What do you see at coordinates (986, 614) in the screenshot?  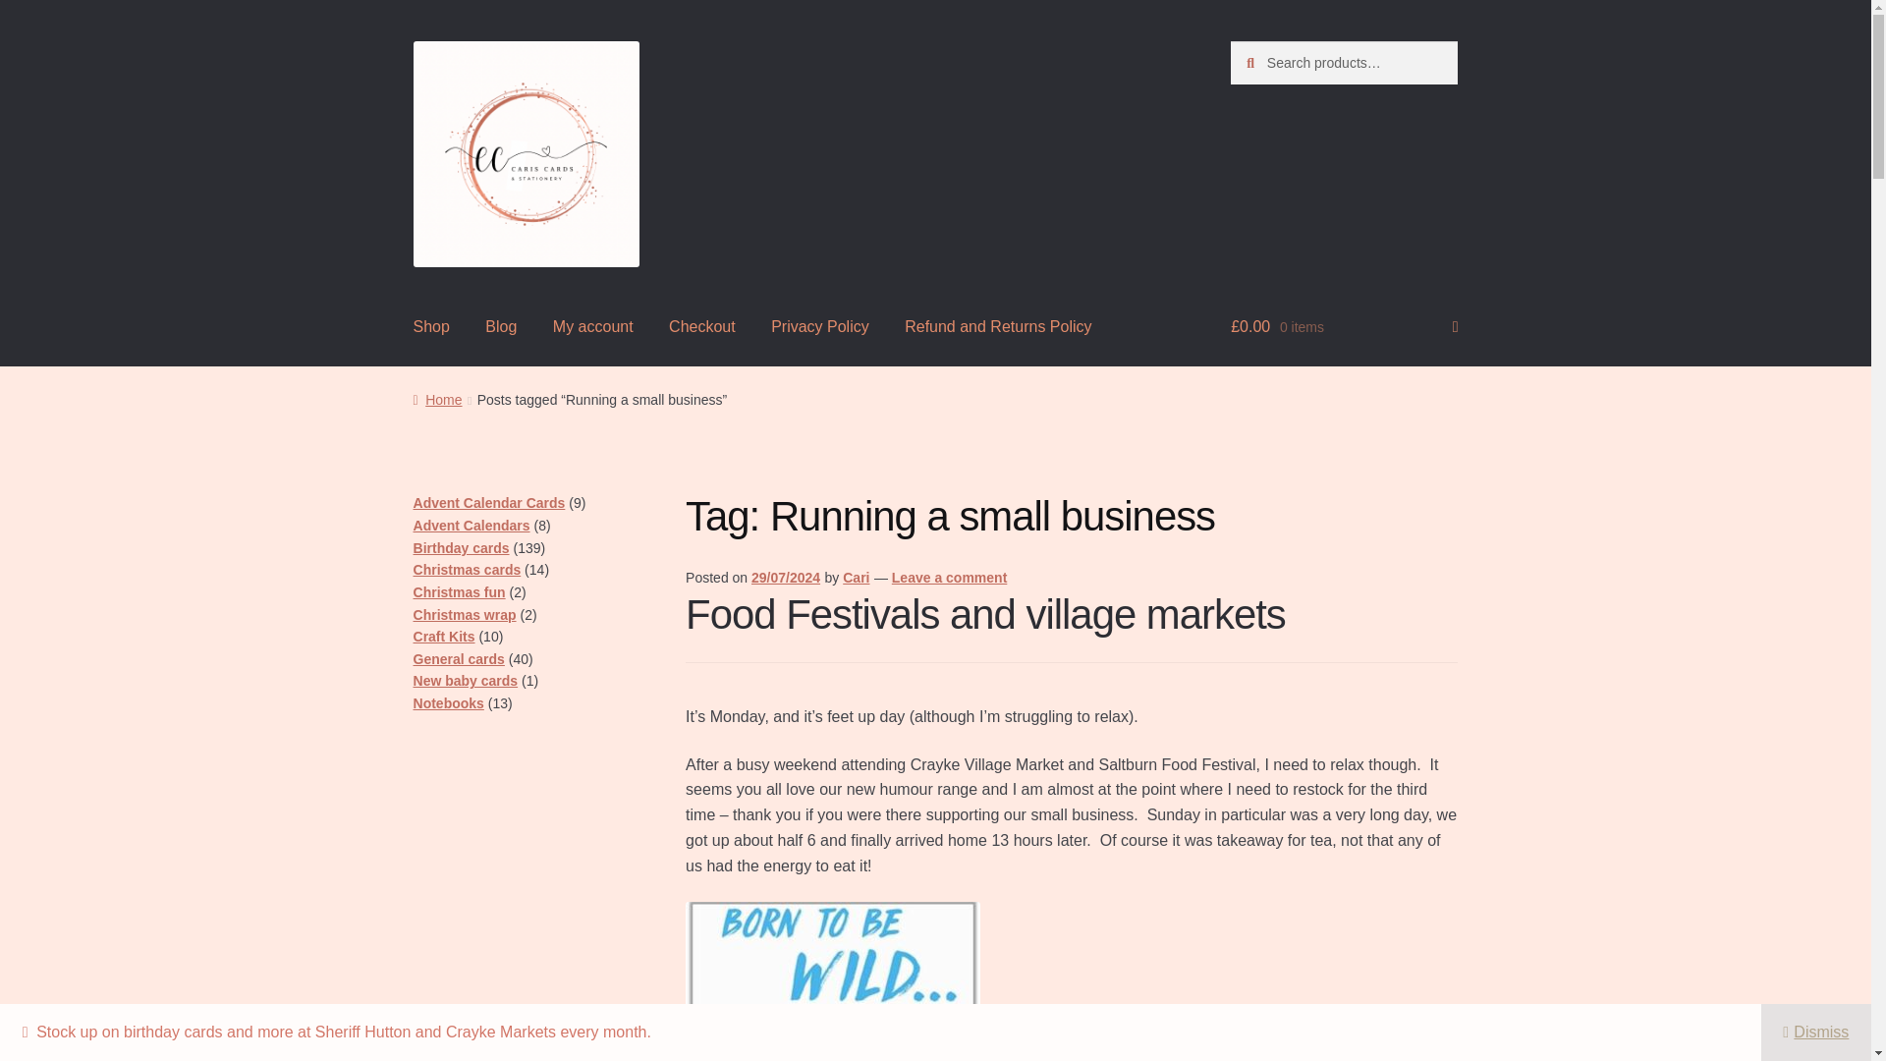 I see `Food Festivals and village markets` at bounding box center [986, 614].